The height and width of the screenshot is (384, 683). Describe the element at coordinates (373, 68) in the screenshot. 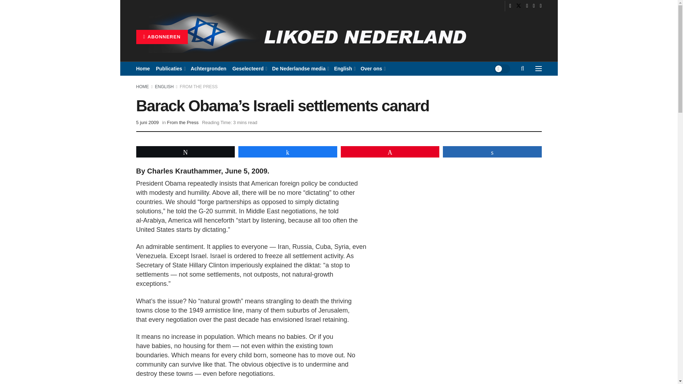

I see `Over ons` at that location.